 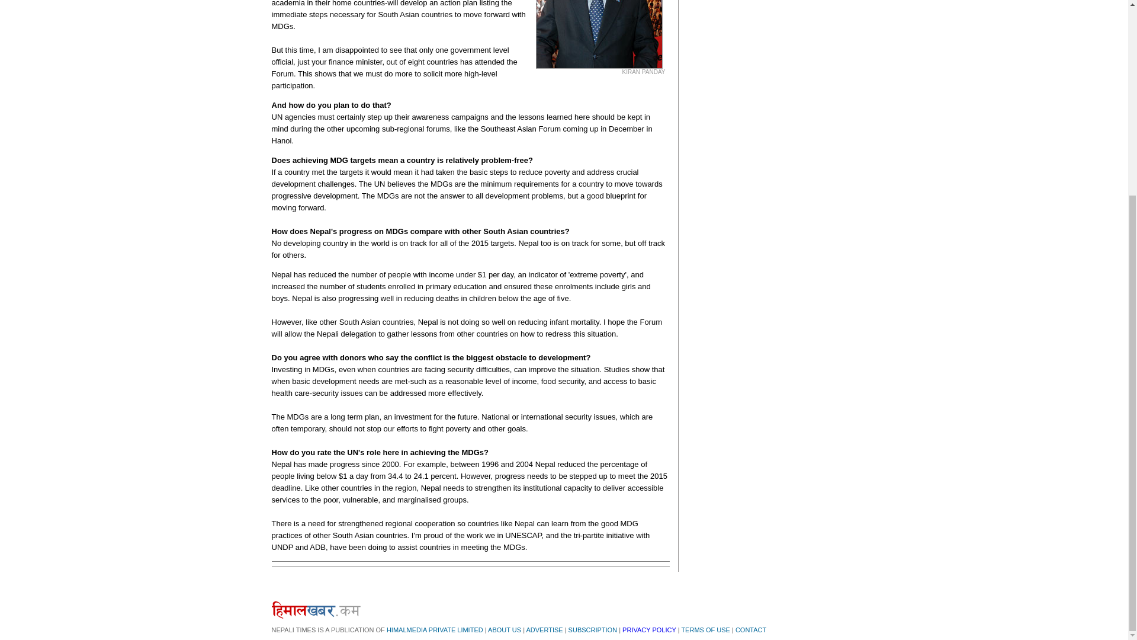 What do you see at coordinates (544, 630) in the screenshot?
I see `ADVERTISE` at bounding box center [544, 630].